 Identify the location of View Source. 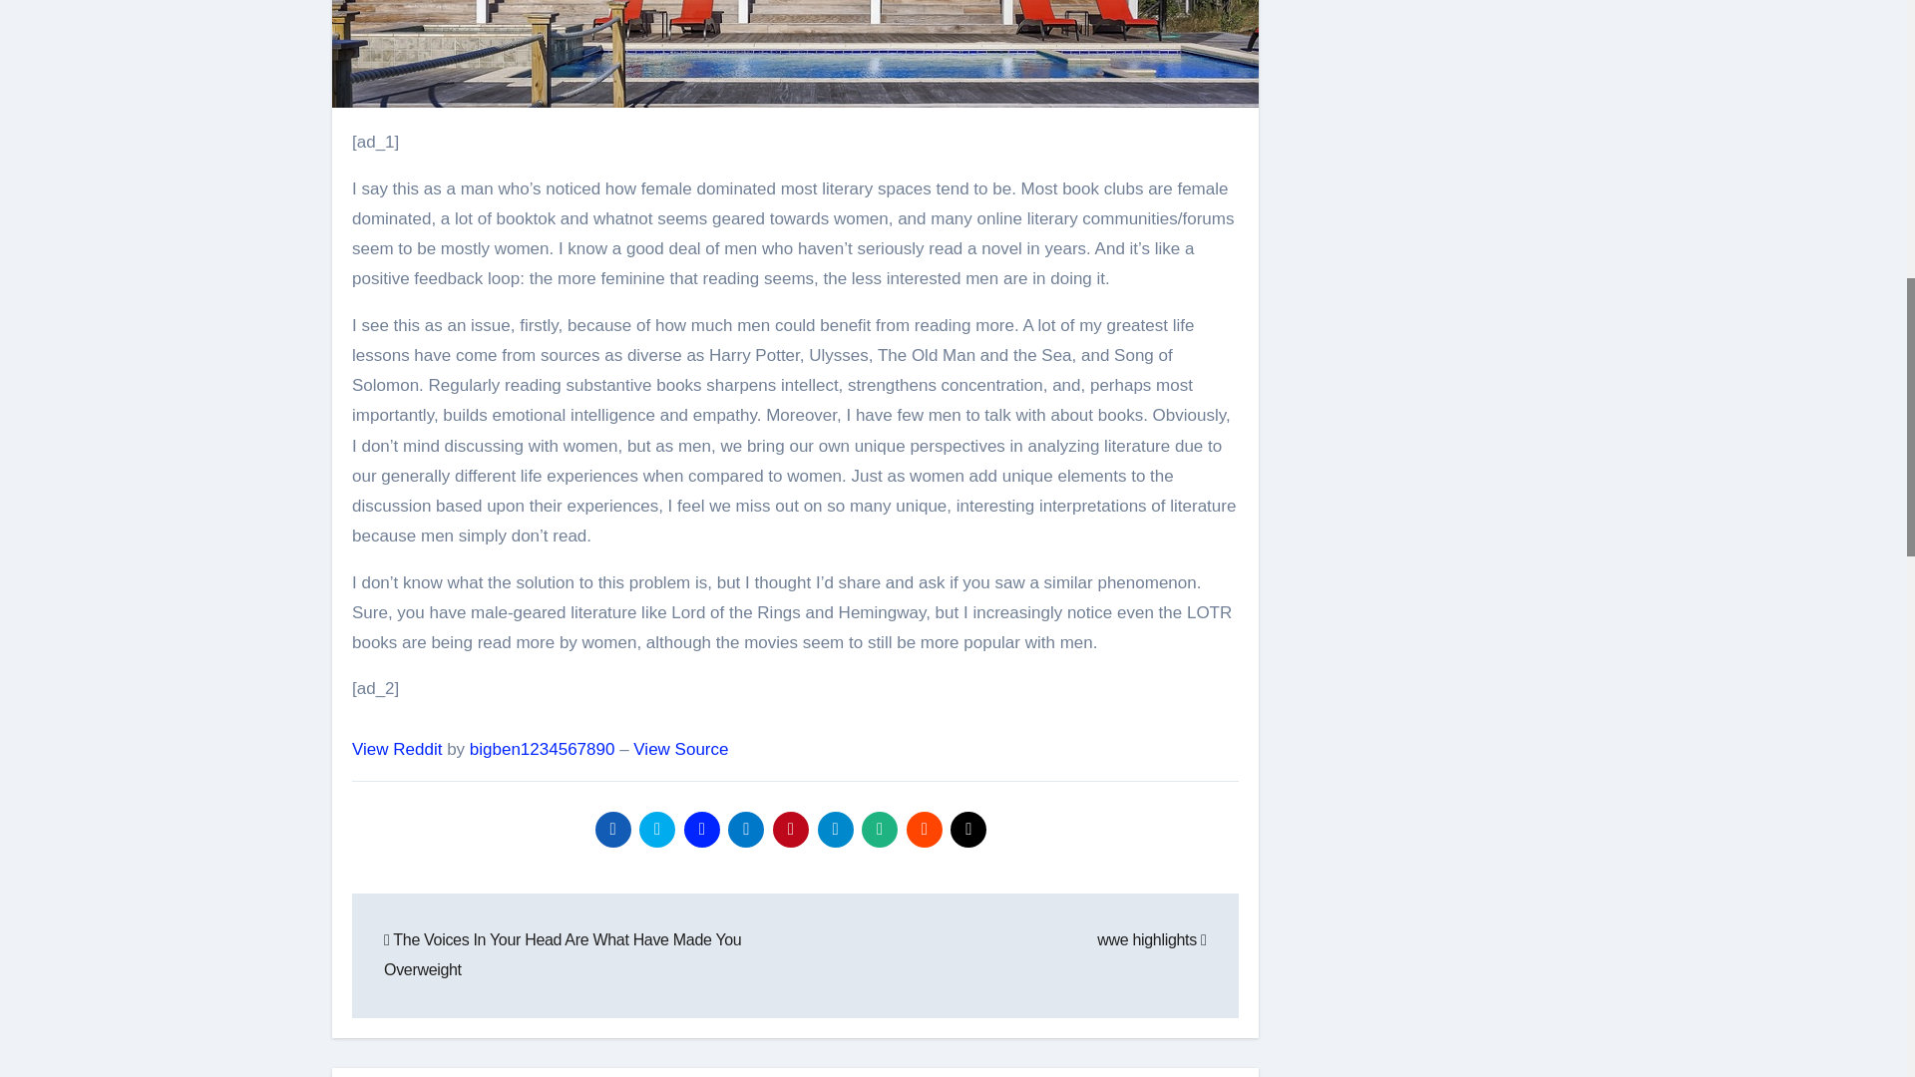
(680, 749).